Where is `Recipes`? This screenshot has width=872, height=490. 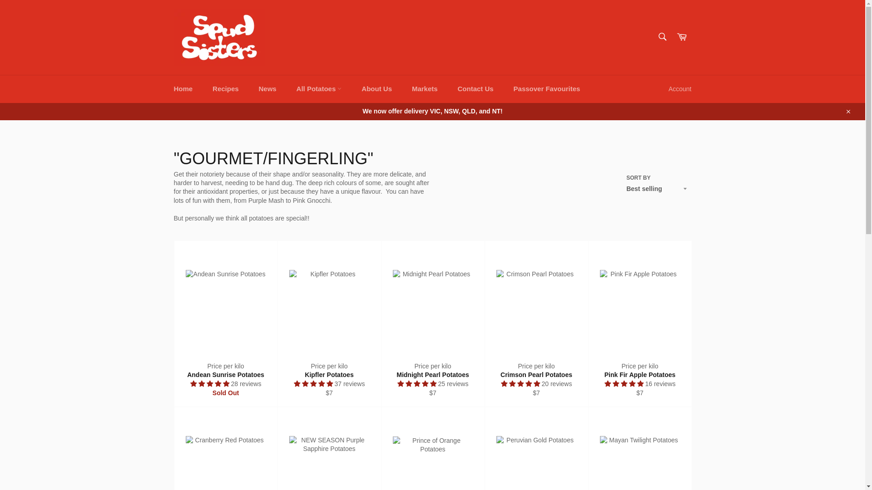 Recipes is located at coordinates (225, 89).